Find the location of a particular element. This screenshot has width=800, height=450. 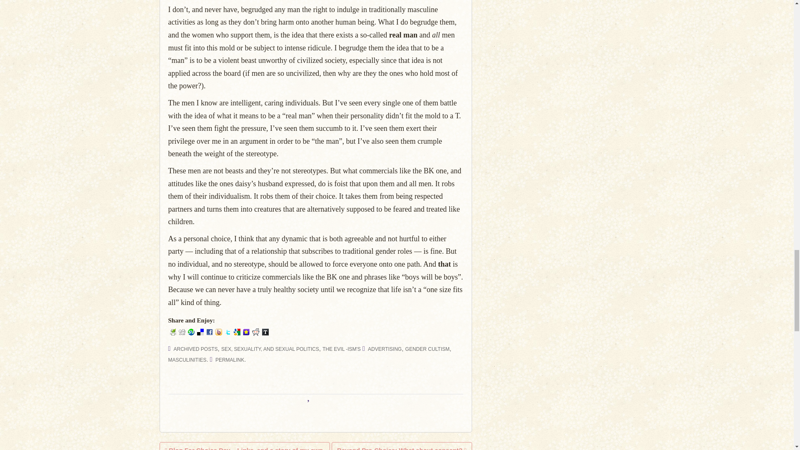

StumbleUpon is located at coordinates (191, 332).